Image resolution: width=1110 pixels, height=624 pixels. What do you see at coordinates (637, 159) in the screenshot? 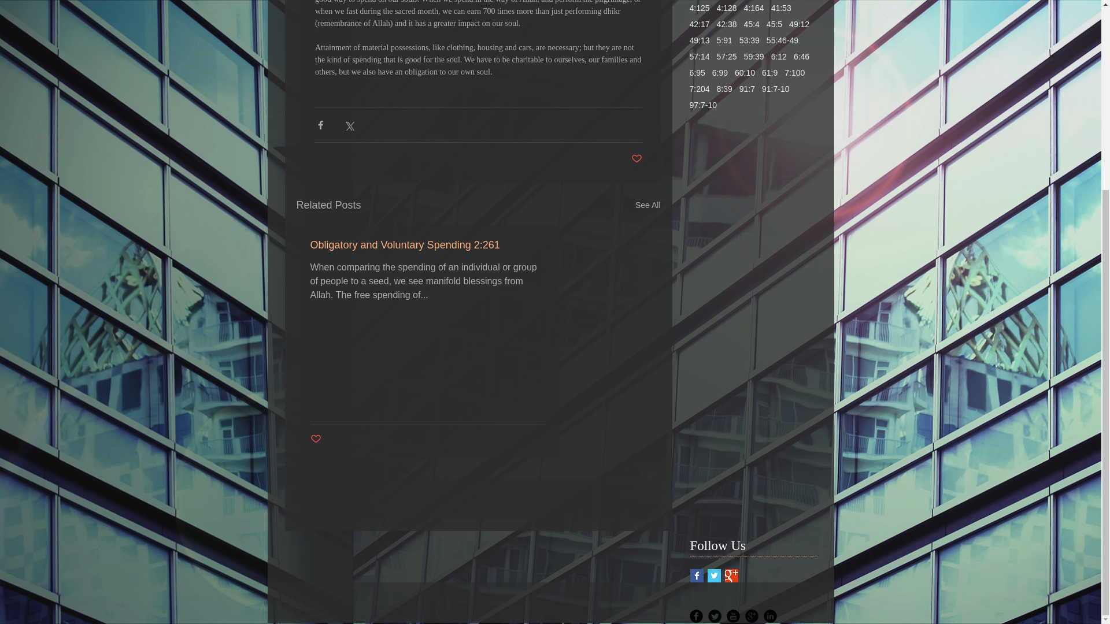
I see `Post not marked as liked` at bounding box center [637, 159].